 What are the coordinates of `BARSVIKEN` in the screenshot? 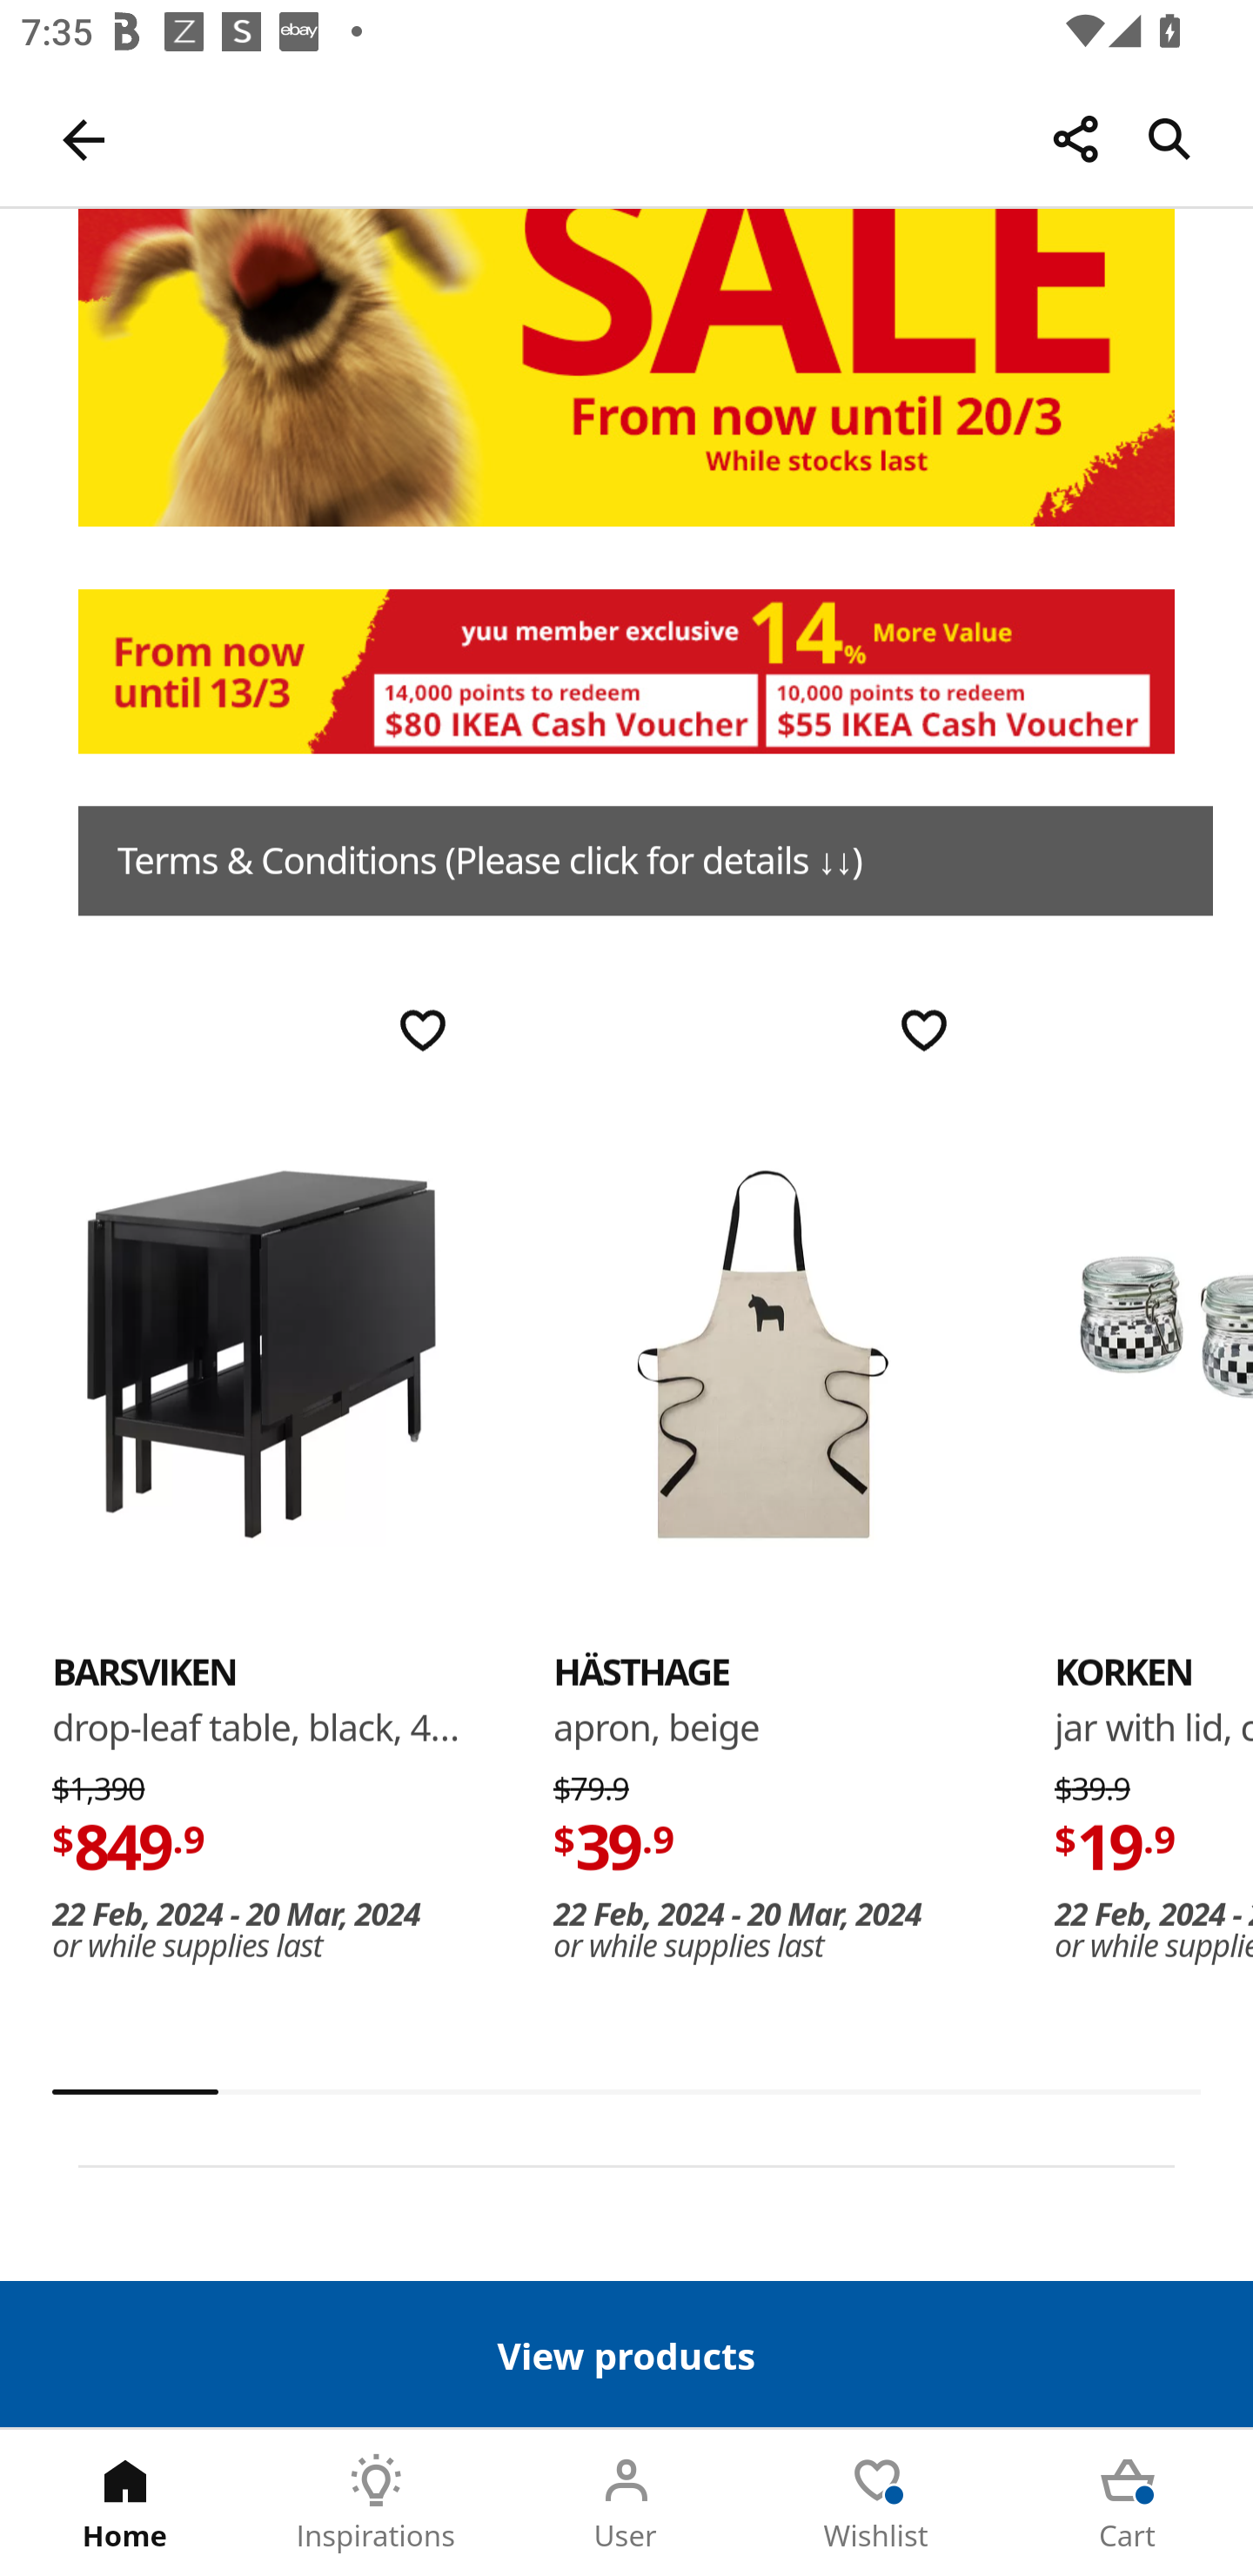 It's located at (144, 1673).